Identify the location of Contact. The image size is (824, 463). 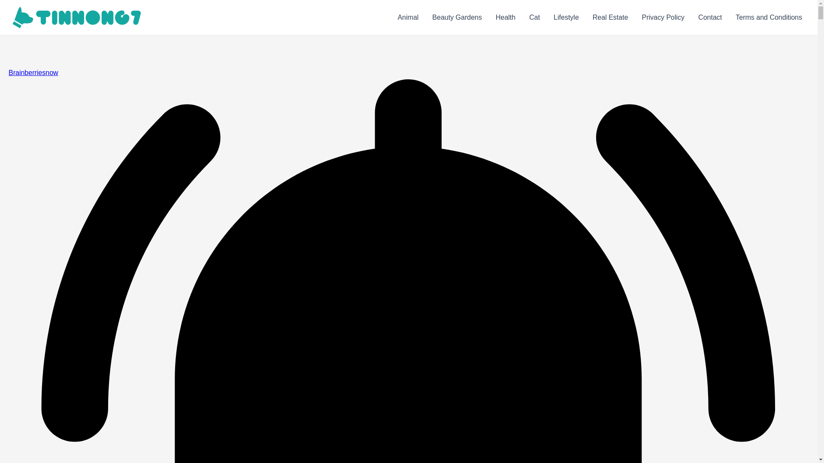
(710, 18).